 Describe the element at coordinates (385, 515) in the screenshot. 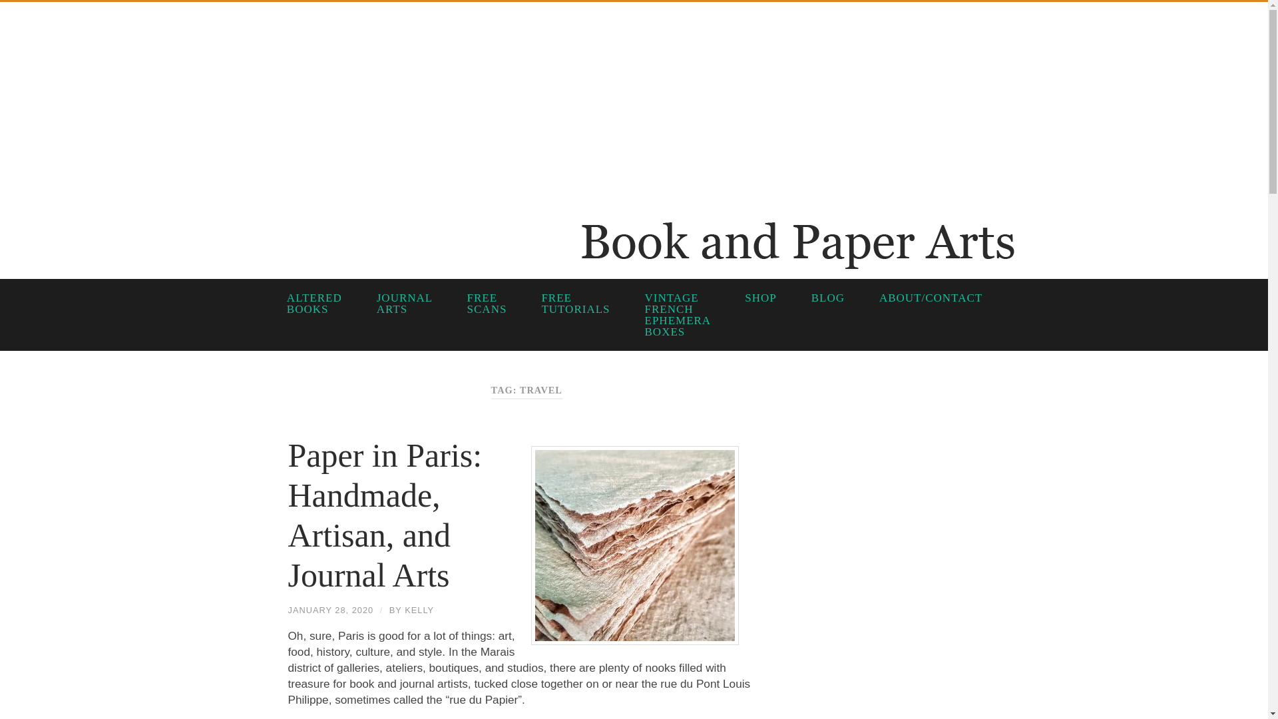

I see `Paper in Paris: Handmade, Artisan, and Journal Arts` at that location.